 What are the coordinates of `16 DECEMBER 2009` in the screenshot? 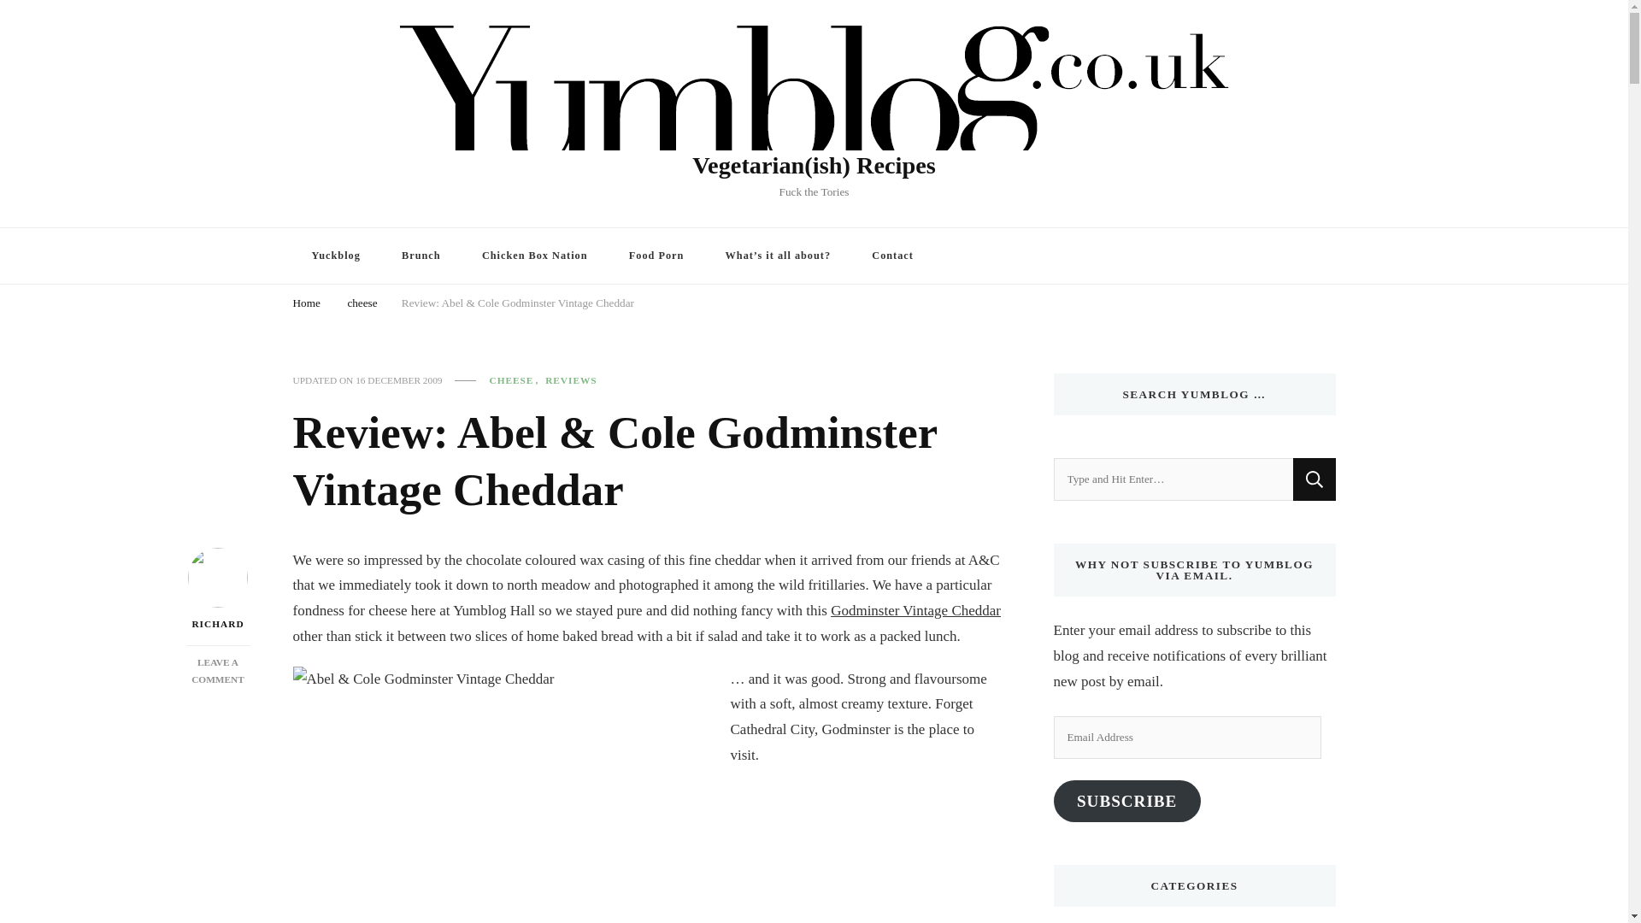 It's located at (398, 380).